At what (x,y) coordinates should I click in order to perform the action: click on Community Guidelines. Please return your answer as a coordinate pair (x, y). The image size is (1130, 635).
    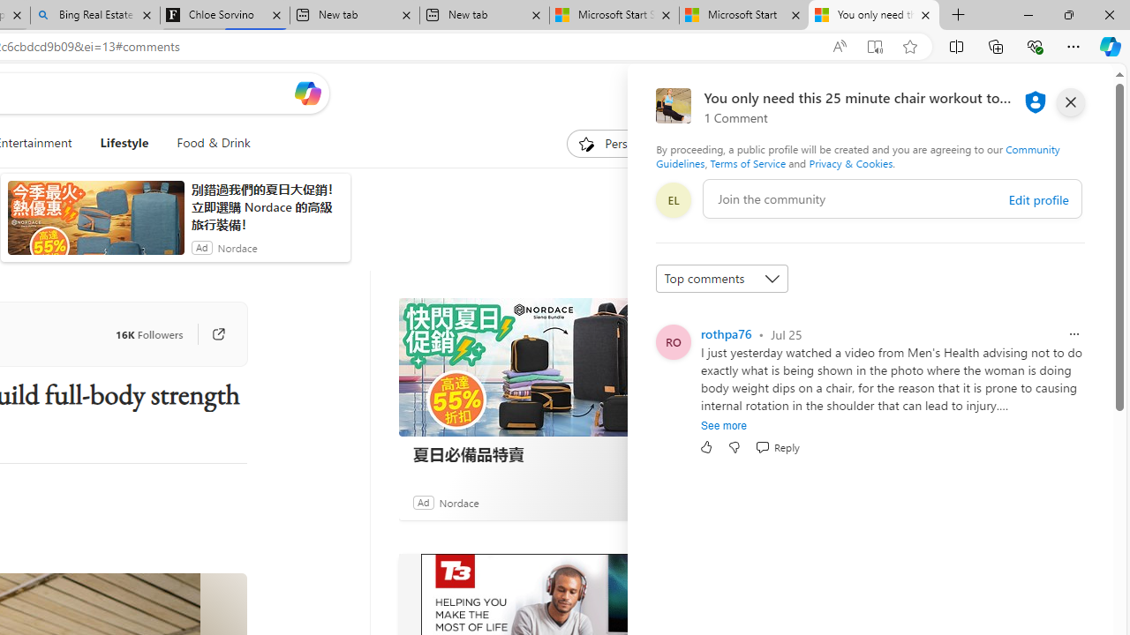
    Looking at the image, I should click on (857, 155).